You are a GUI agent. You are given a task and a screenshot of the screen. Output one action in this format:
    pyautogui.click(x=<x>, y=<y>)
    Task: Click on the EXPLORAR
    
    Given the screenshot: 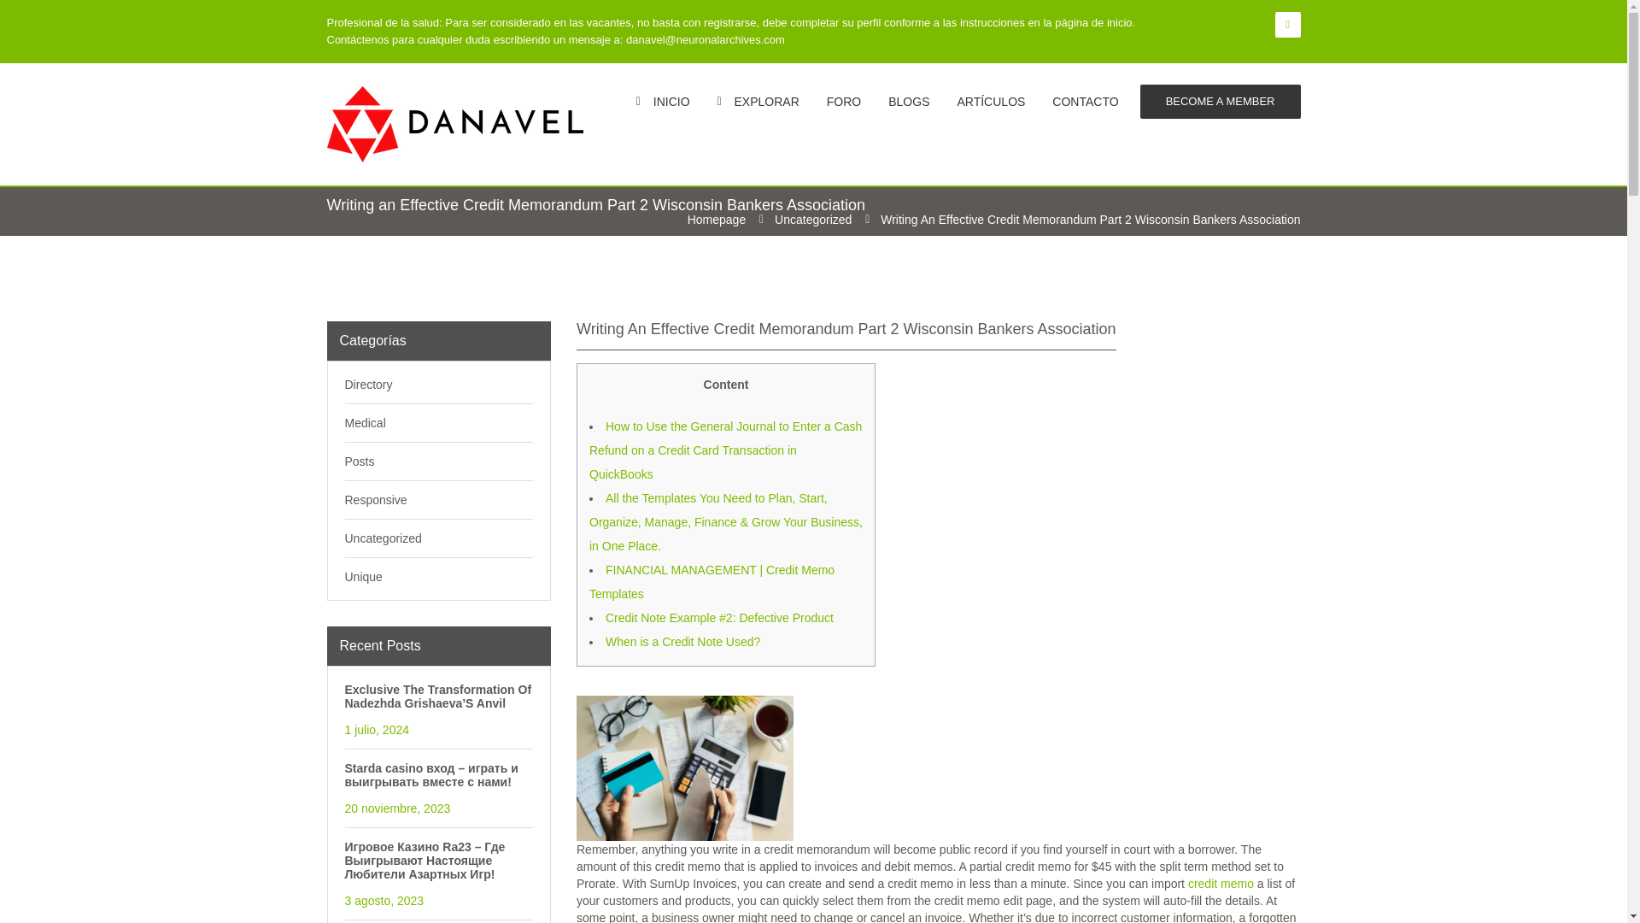 What is the action you would take?
    pyautogui.click(x=758, y=101)
    